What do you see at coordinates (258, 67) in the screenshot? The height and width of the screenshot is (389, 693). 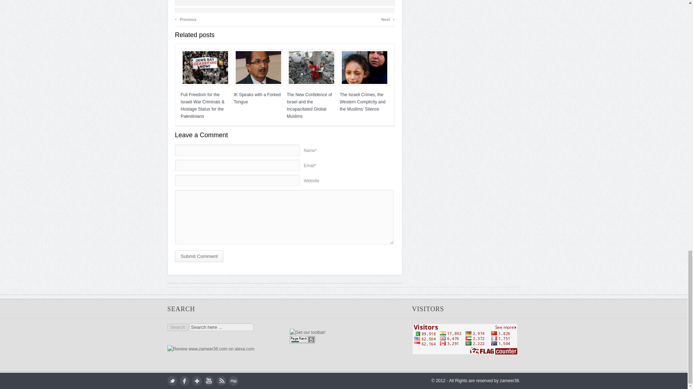 I see `IK Speaks with a Forked Tongue` at bounding box center [258, 67].